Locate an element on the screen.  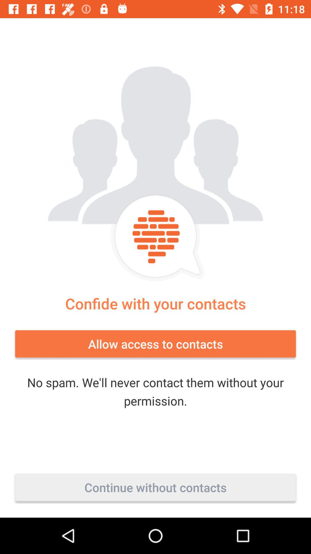
open the item below confide with your is located at coordinates (155, 344).